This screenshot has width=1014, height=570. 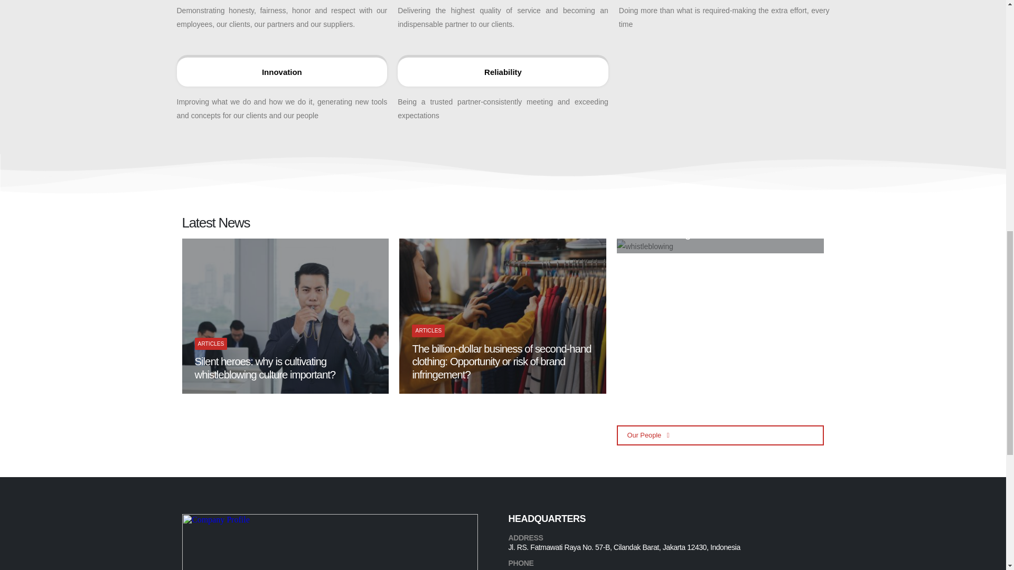 What do you see at coordinates (720, 435) in the screenshot?
I see `Our People` at bounding box center [720, 435].